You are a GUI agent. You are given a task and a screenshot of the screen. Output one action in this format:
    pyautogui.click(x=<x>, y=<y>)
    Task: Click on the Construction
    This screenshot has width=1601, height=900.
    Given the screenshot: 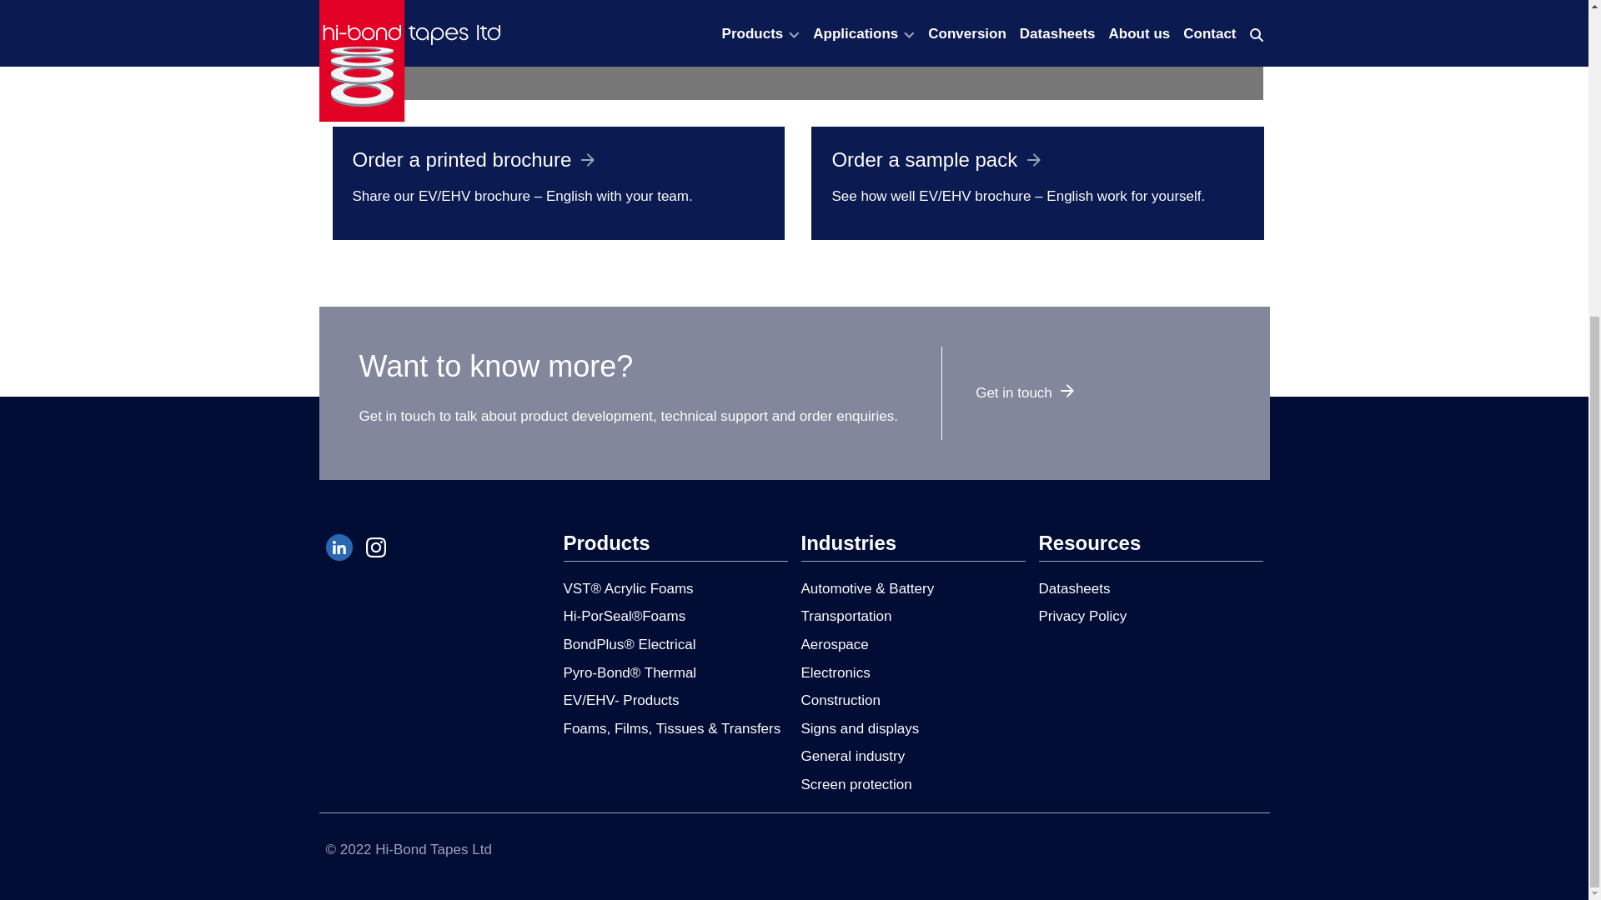 What is the action you would take?
    pyautogui.click(x=840, y=700)
    